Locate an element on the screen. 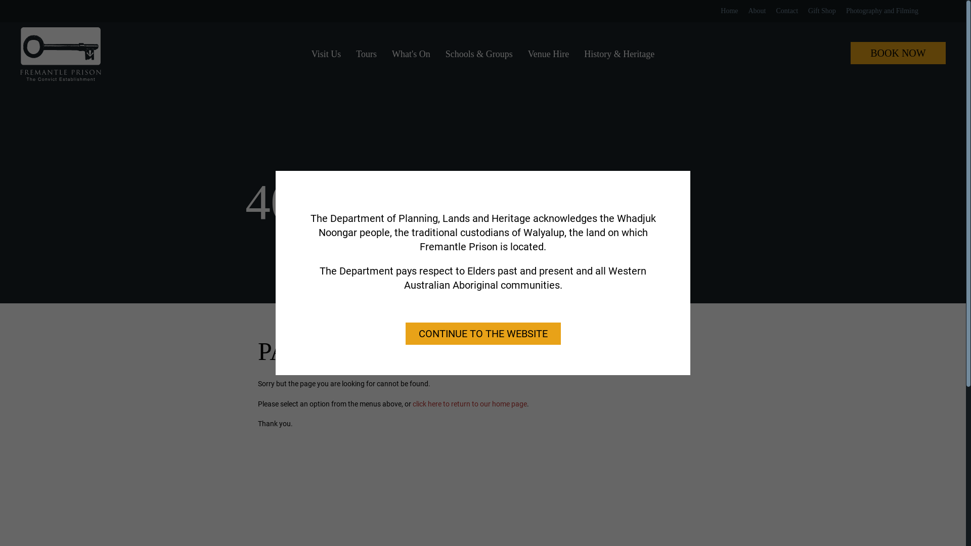 The width and height of the screenshot is (971, 546). What's On is located at coordinates (411, 54).